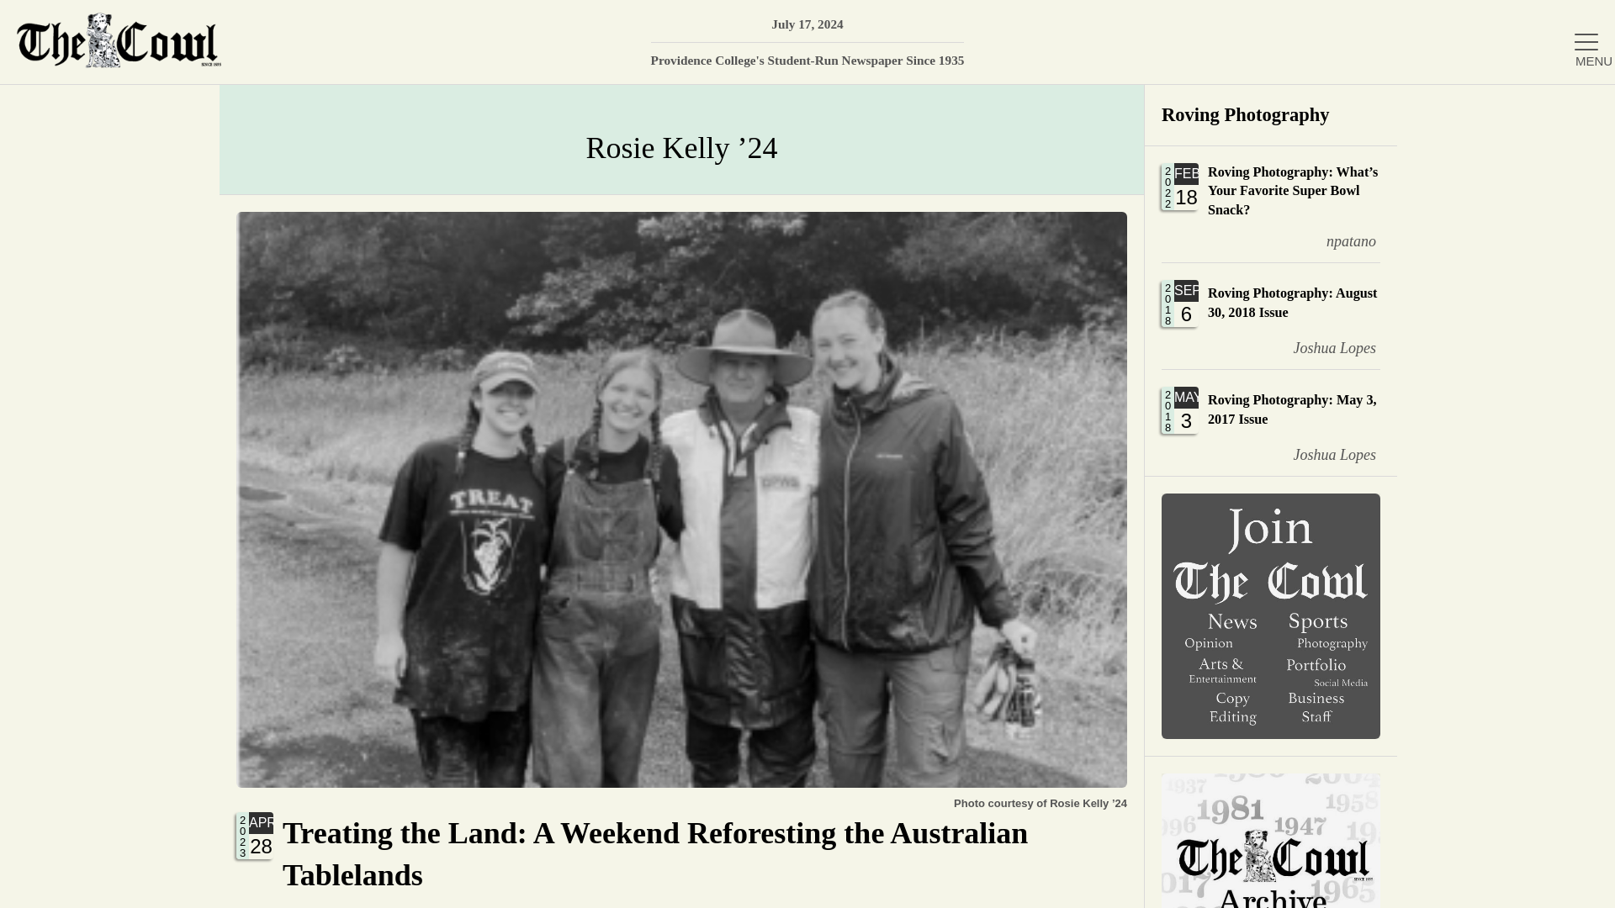  What do you see at coordinates (1415, 442) in the screenshot?
I see `Search` at bounding box center [1415, 442].